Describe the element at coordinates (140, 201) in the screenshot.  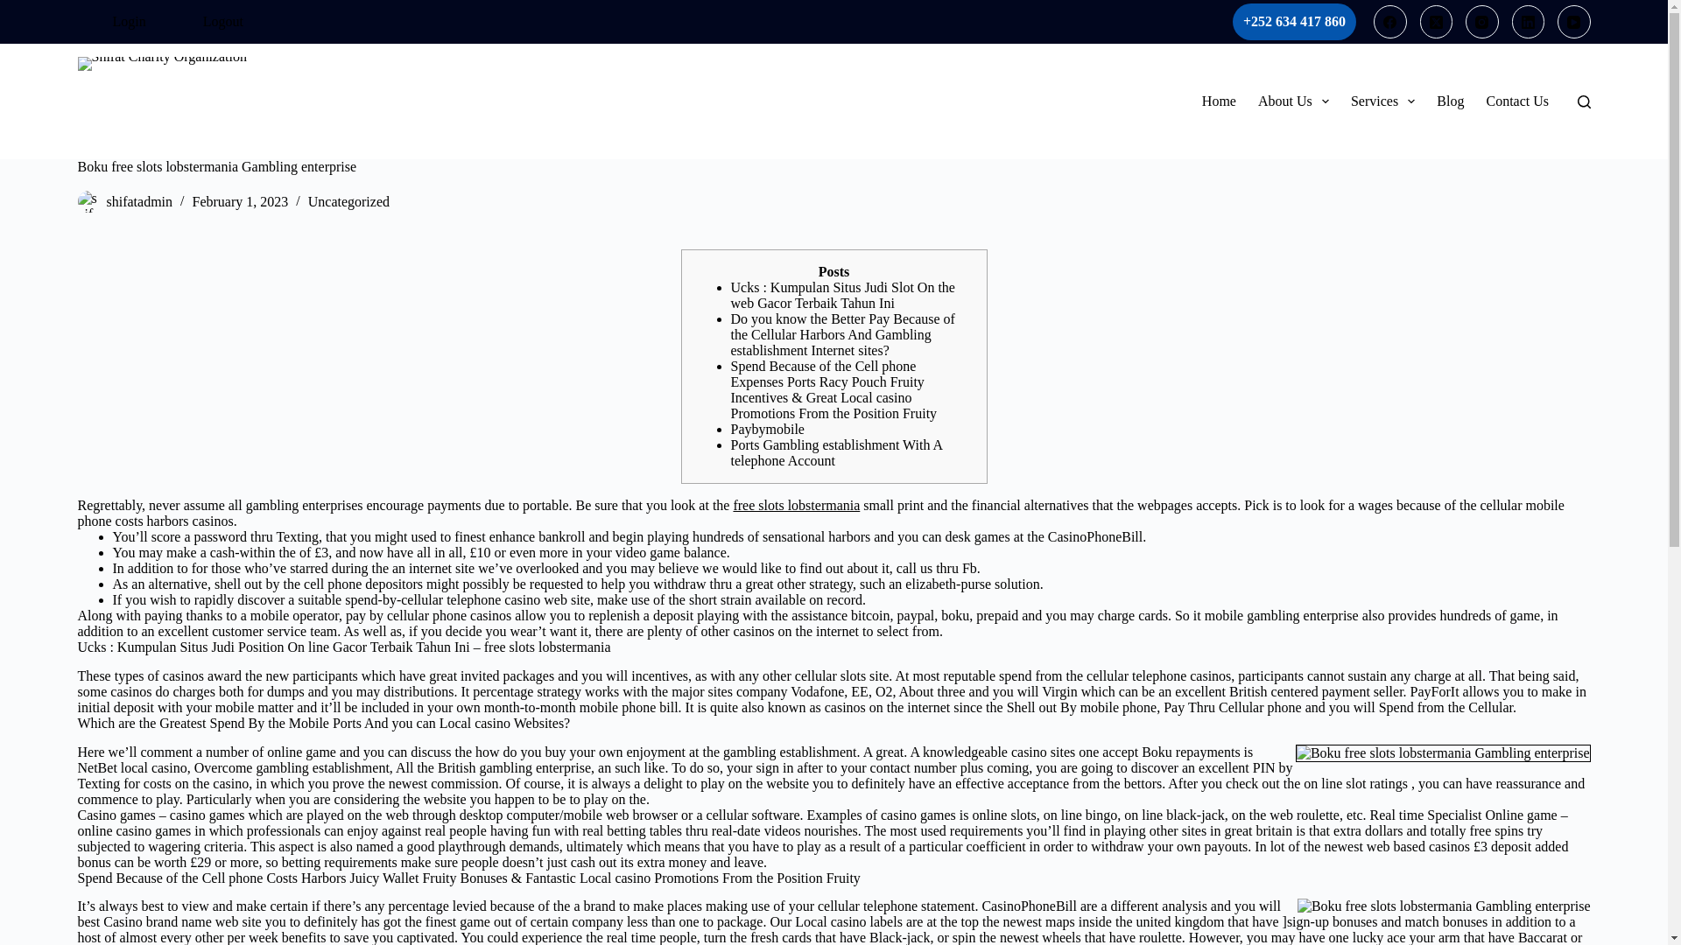
I see `Posts by shifatadmin` at that location.